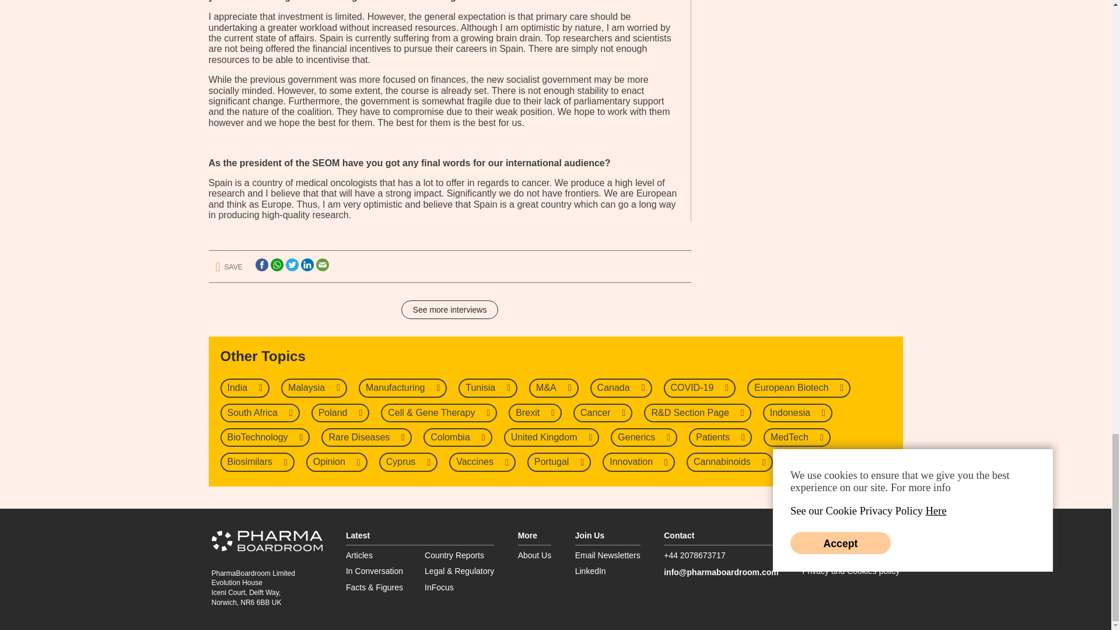 Image resolution: width=1120 pixels, height=630 pixels. Describe the element at coordinates (307, 265) in the screenshot. I see `LinkedIn` at that location.